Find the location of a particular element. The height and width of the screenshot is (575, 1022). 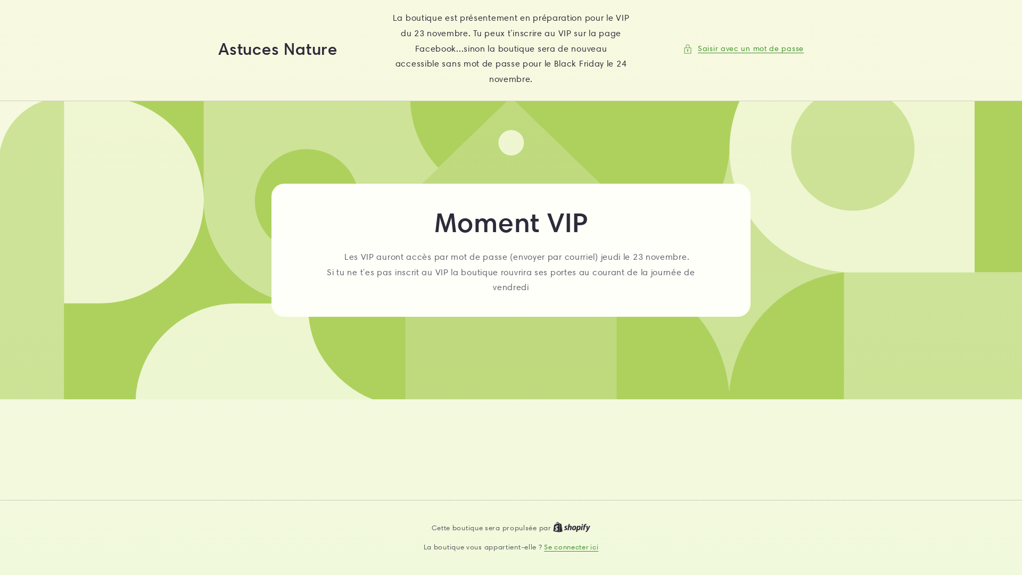

Se connecter ici is located at coordinates (571, 547).